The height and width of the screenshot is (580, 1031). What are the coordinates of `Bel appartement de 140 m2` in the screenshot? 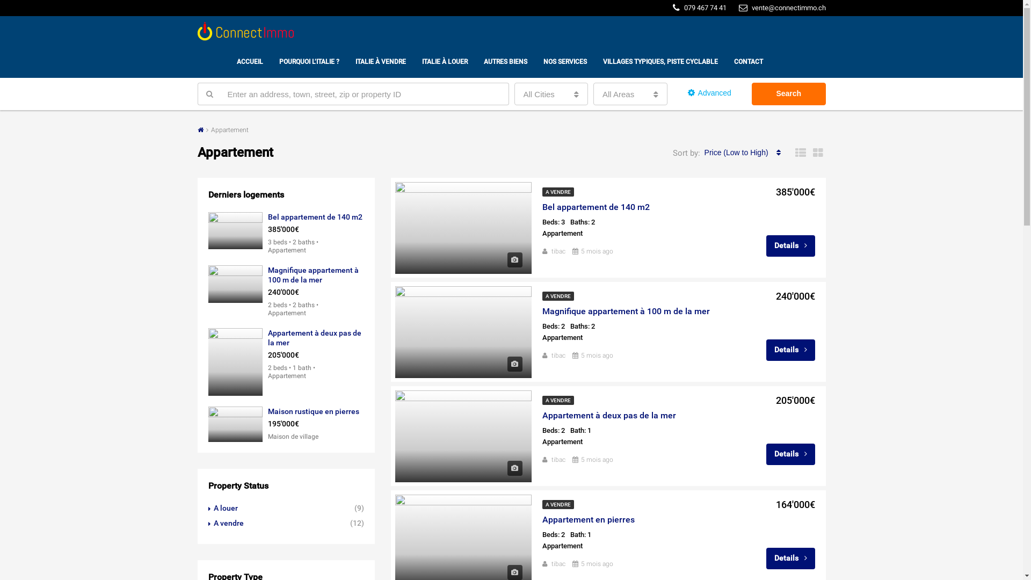 It's located at (315, 217).